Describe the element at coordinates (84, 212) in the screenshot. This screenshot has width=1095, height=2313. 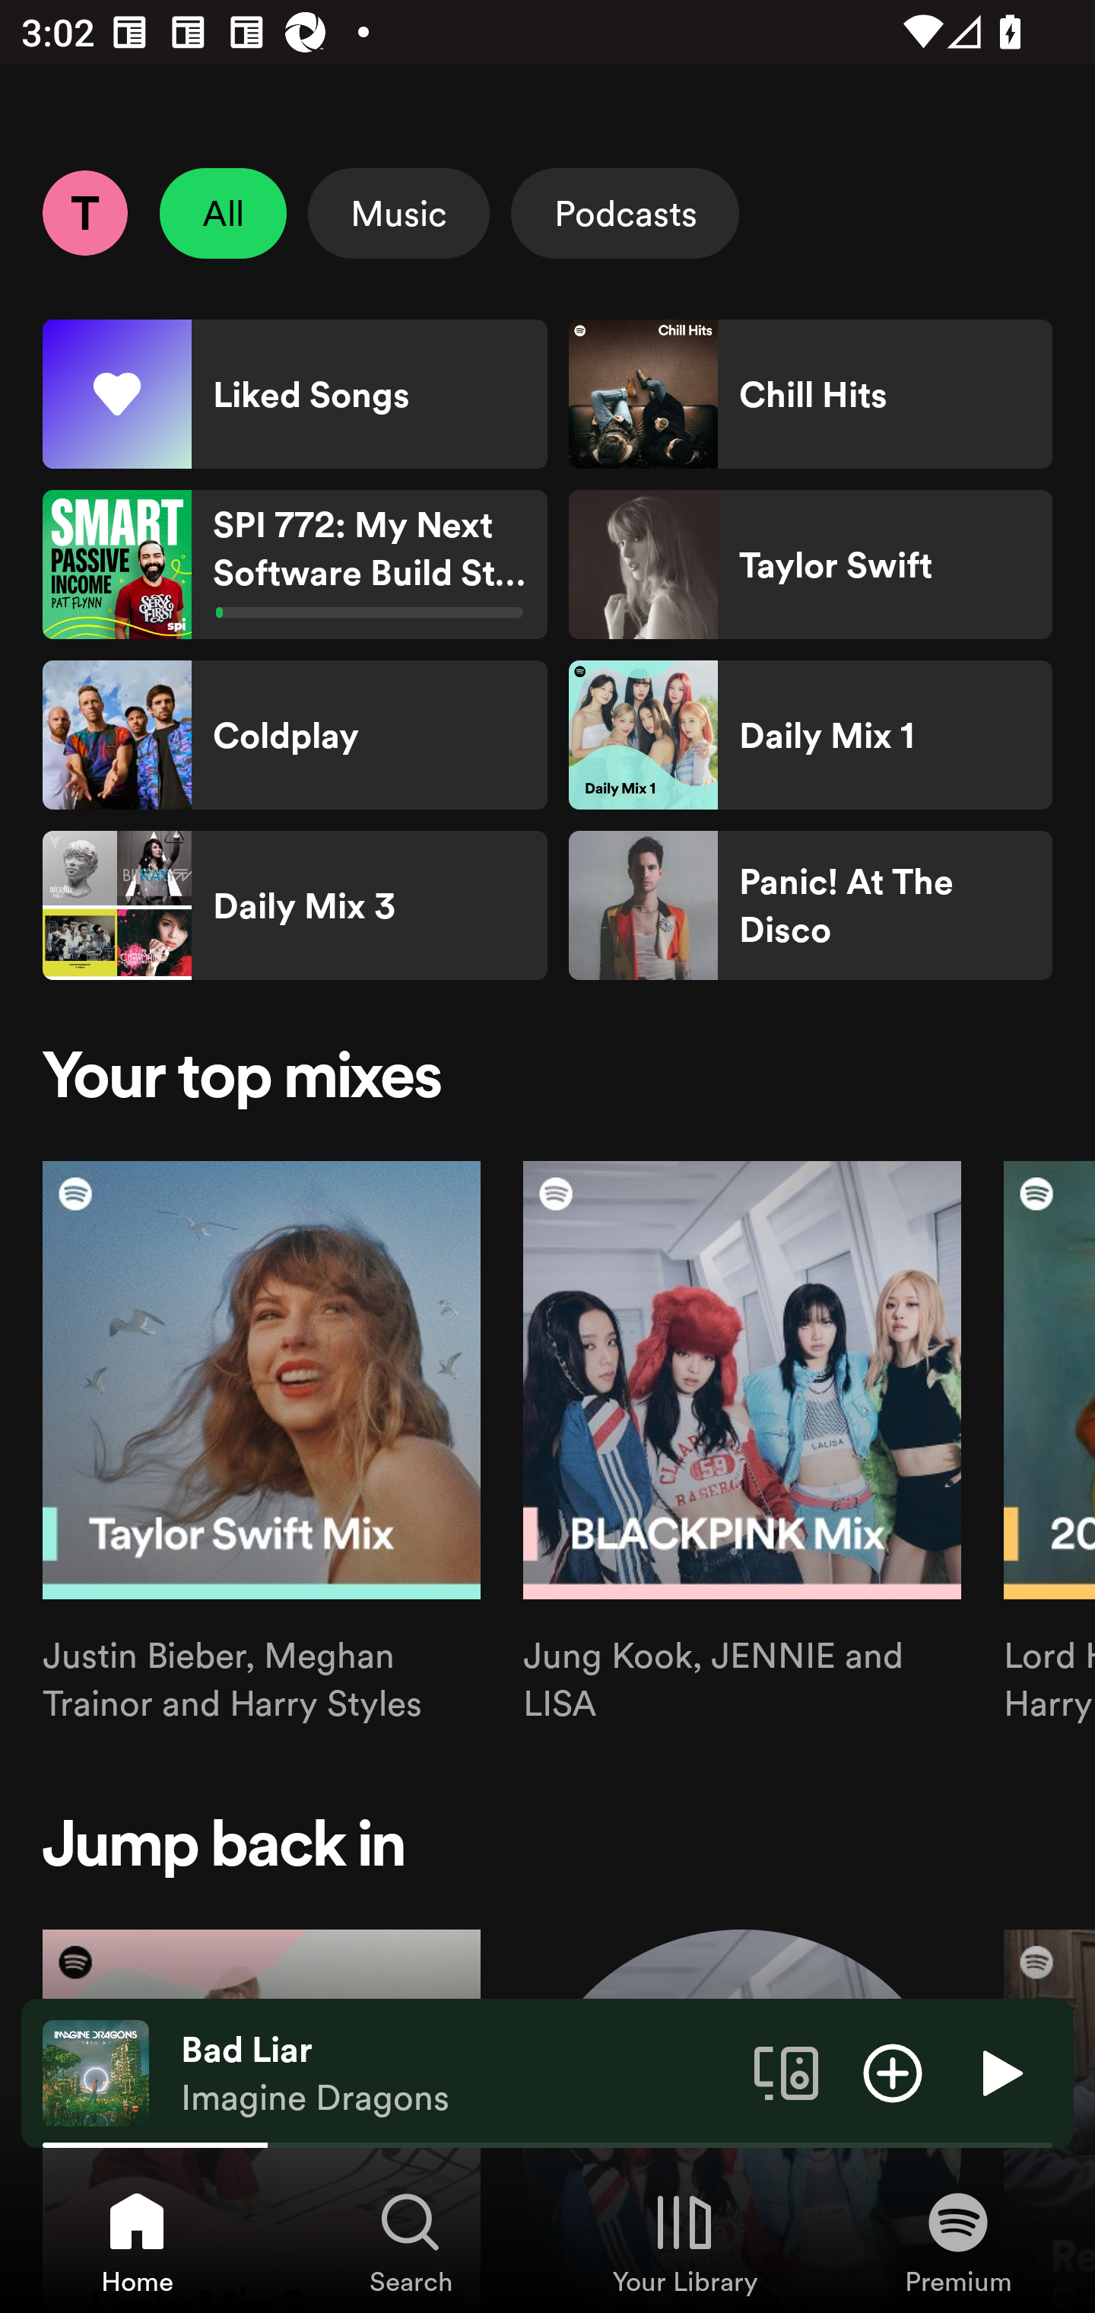
I see `Profile` at that location.